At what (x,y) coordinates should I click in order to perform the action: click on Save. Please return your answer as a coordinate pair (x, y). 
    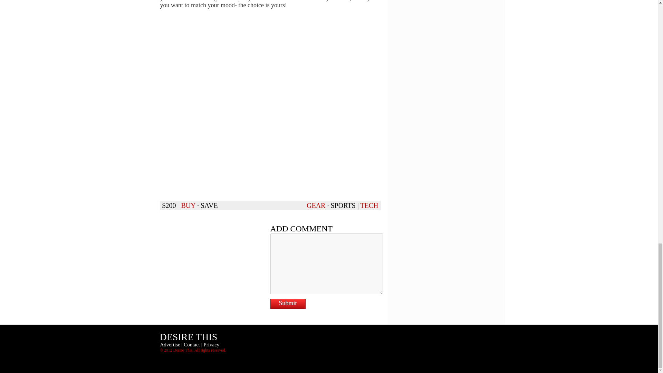
    Looking at the image, I should click on (209, 205).